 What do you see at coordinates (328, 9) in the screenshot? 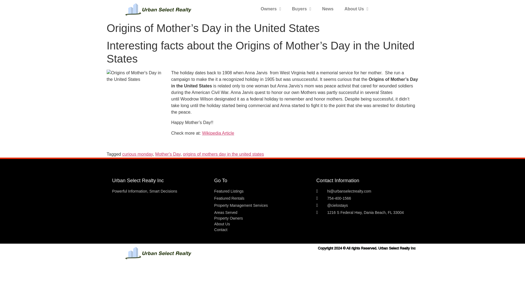
I see `News` at bounding box center [328, 9].